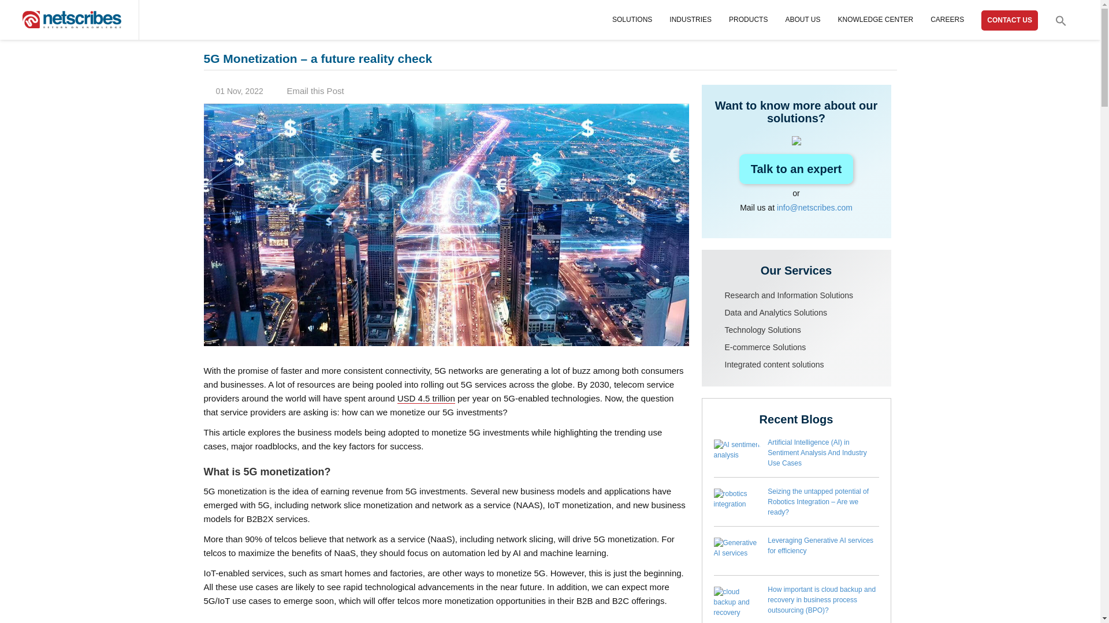  Describe the element at coordinates (820, 546) in the screenshot. I see `Leveraging Generative AI services for efficiency` at that location.